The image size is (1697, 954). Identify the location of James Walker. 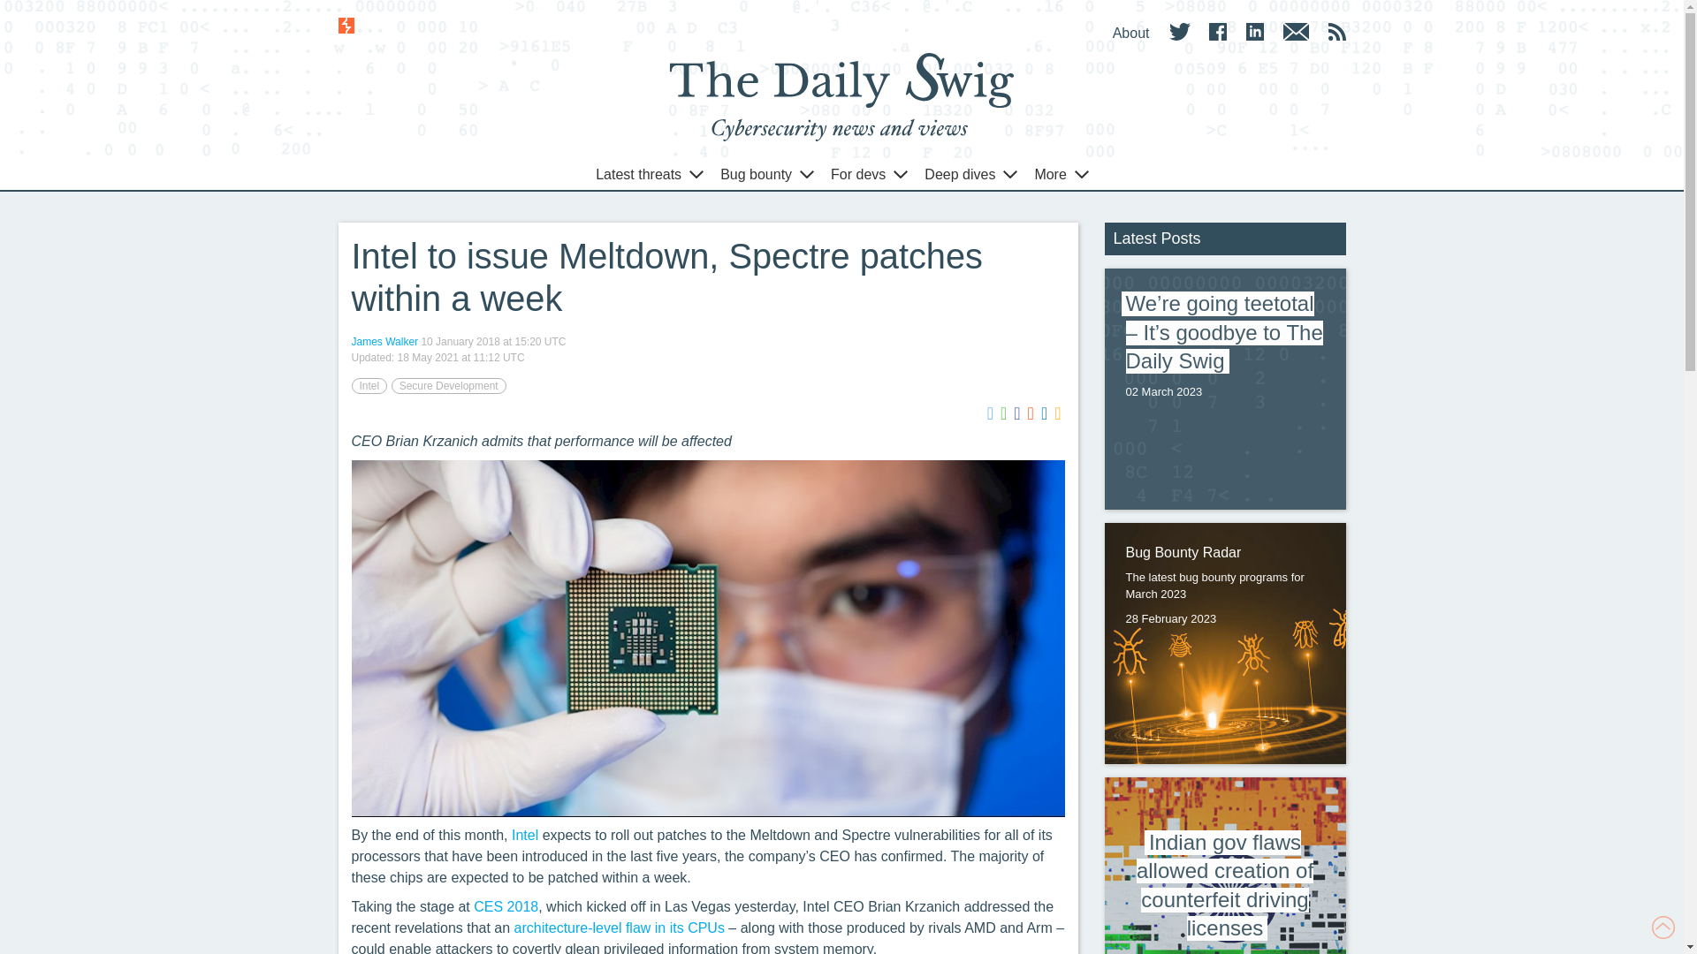
(385, 342).